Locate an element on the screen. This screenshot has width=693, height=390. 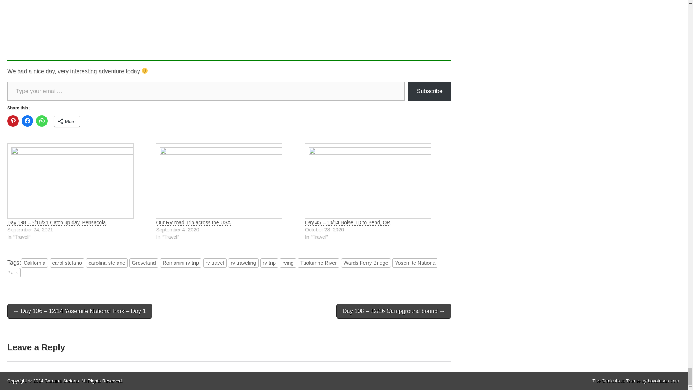
Click to share on Pinterest is located at coordinates (13, 121).